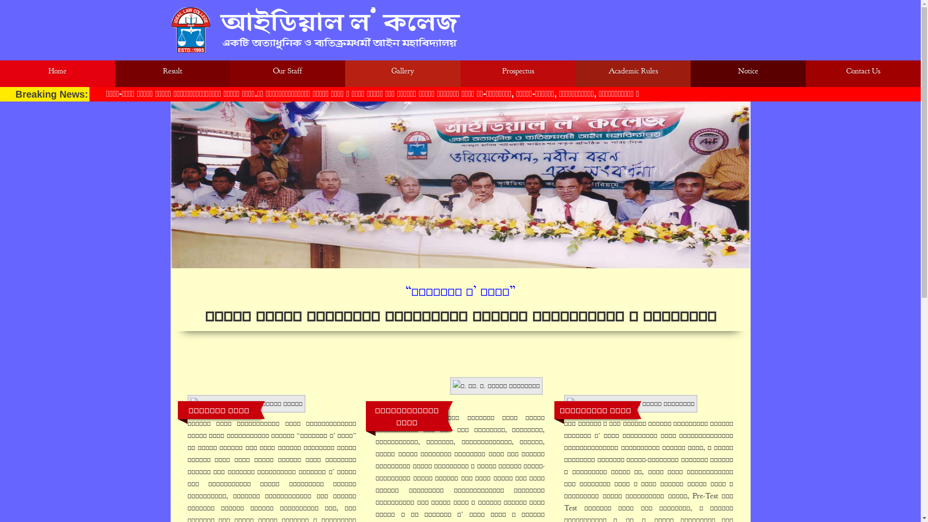 The width and height of the screenshot is (928, 522). I want to click on Notice, so click(748, 73).